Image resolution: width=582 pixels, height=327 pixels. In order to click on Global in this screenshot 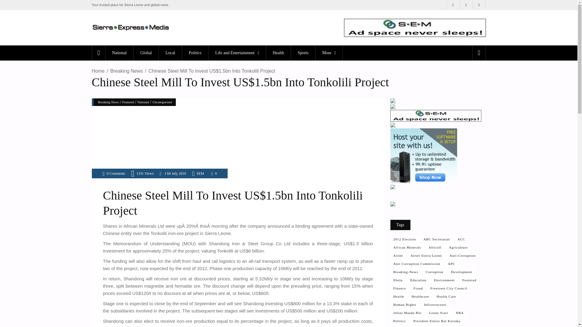, I will do `click(145, 53)`.